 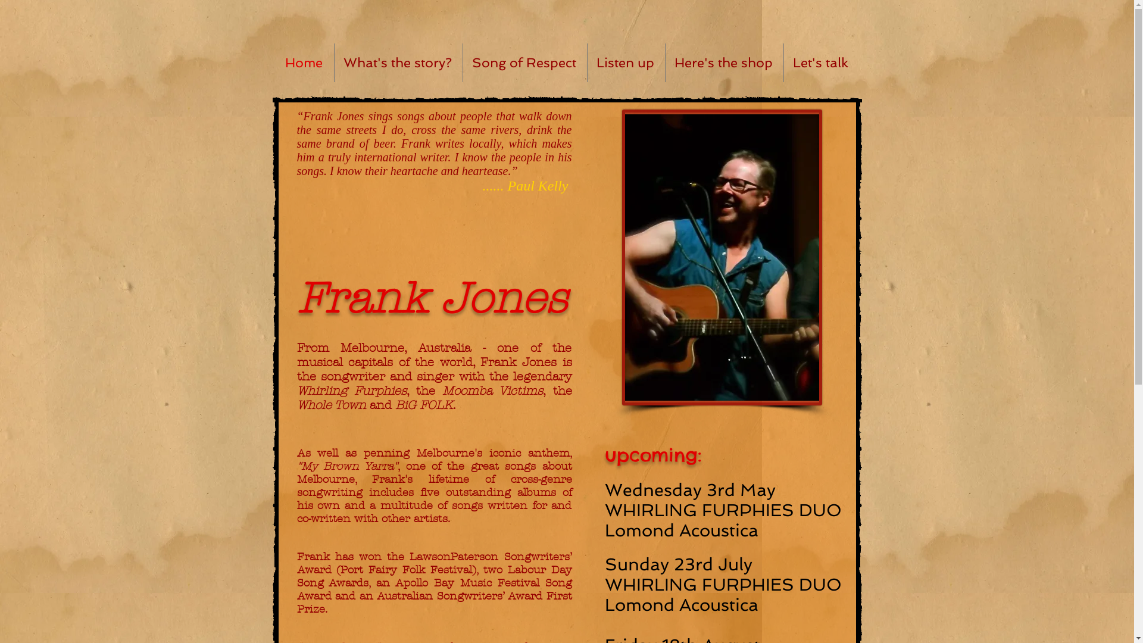 I want to click on DSC_2681 - Version 2.jpg, so click(x=722, y=257).